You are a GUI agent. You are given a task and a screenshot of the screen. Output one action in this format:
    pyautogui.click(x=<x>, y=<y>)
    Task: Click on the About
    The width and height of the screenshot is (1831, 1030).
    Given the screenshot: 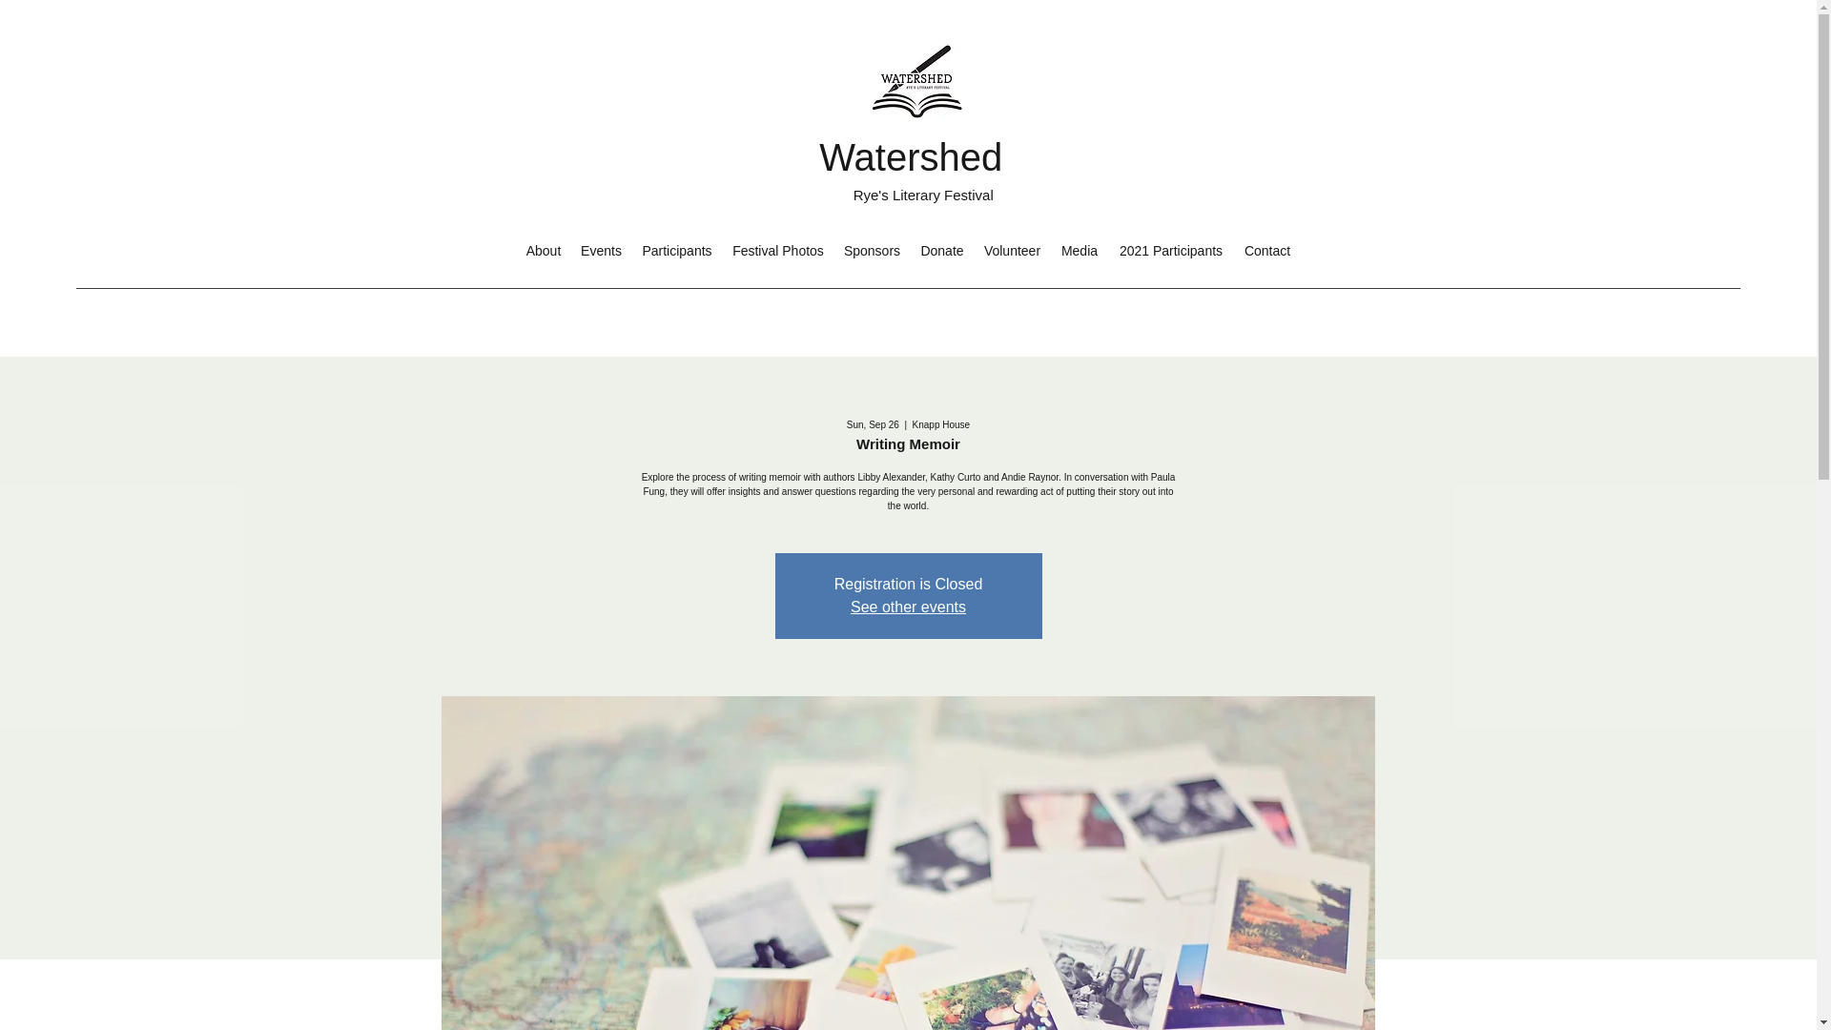 What is the action you would take?
    pyautogui.click(x=544, y=250)
    